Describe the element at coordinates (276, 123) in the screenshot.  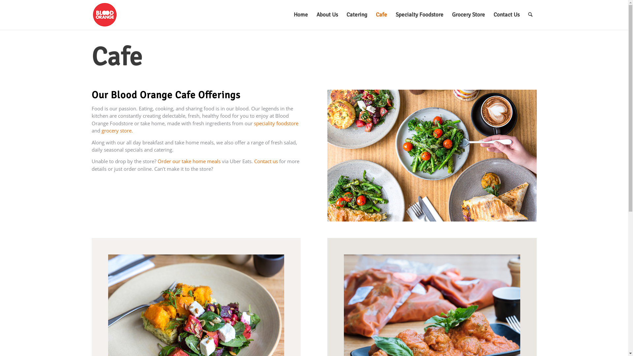
I see `speciality foodstore` at that location.